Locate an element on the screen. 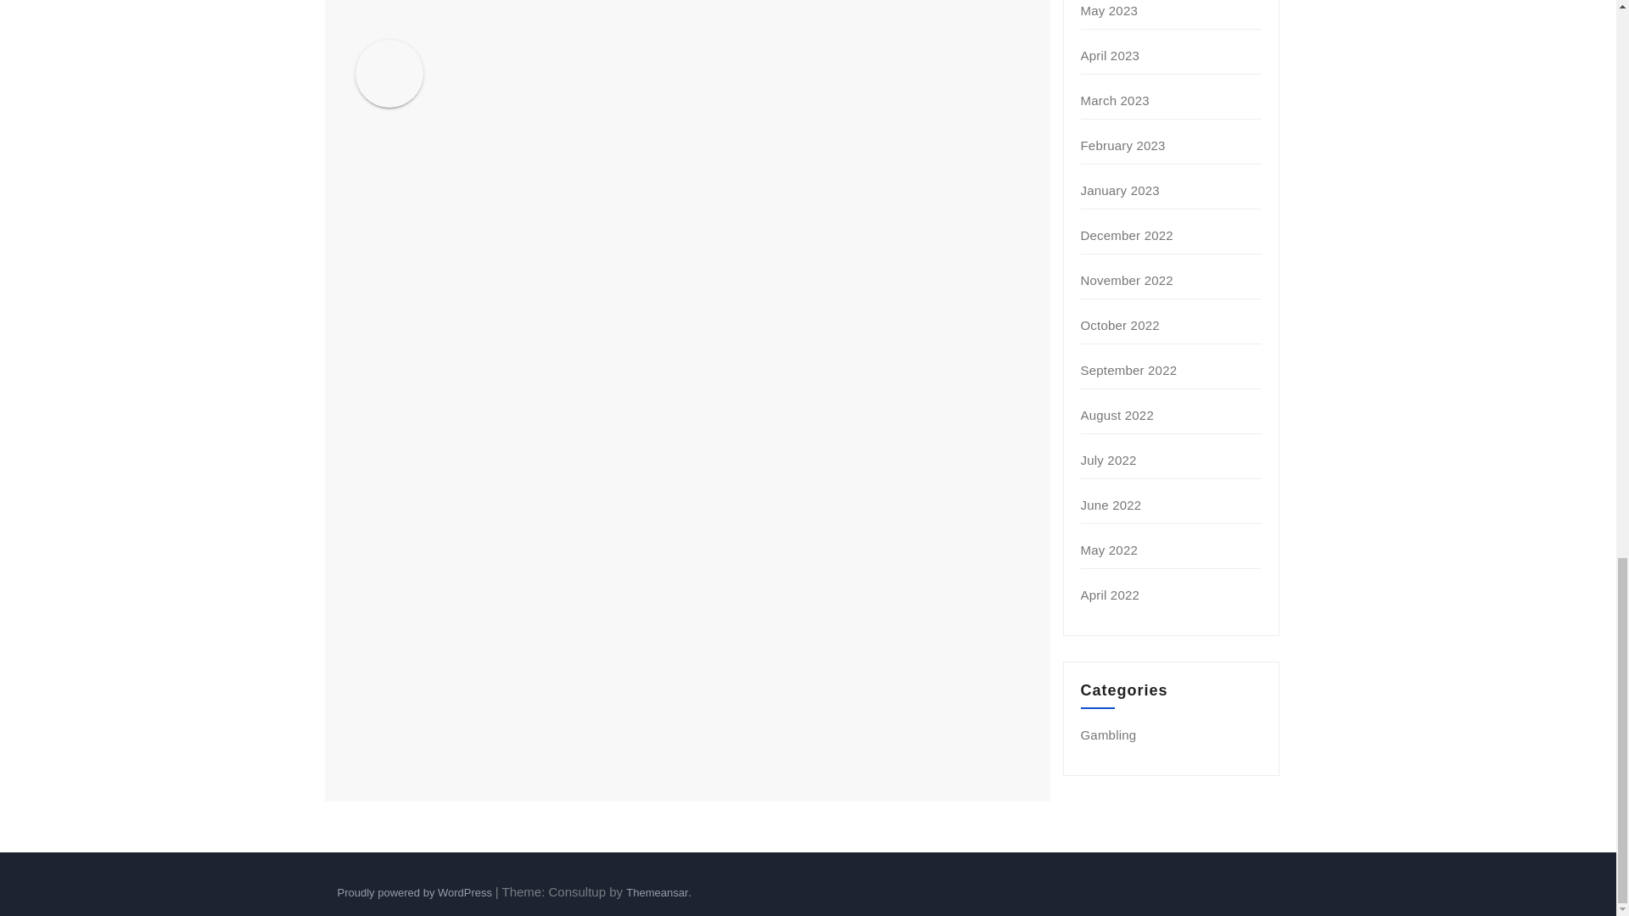 This screenshot has width=1629, height=916. February 2023 is located at coordinates (1123, 146).